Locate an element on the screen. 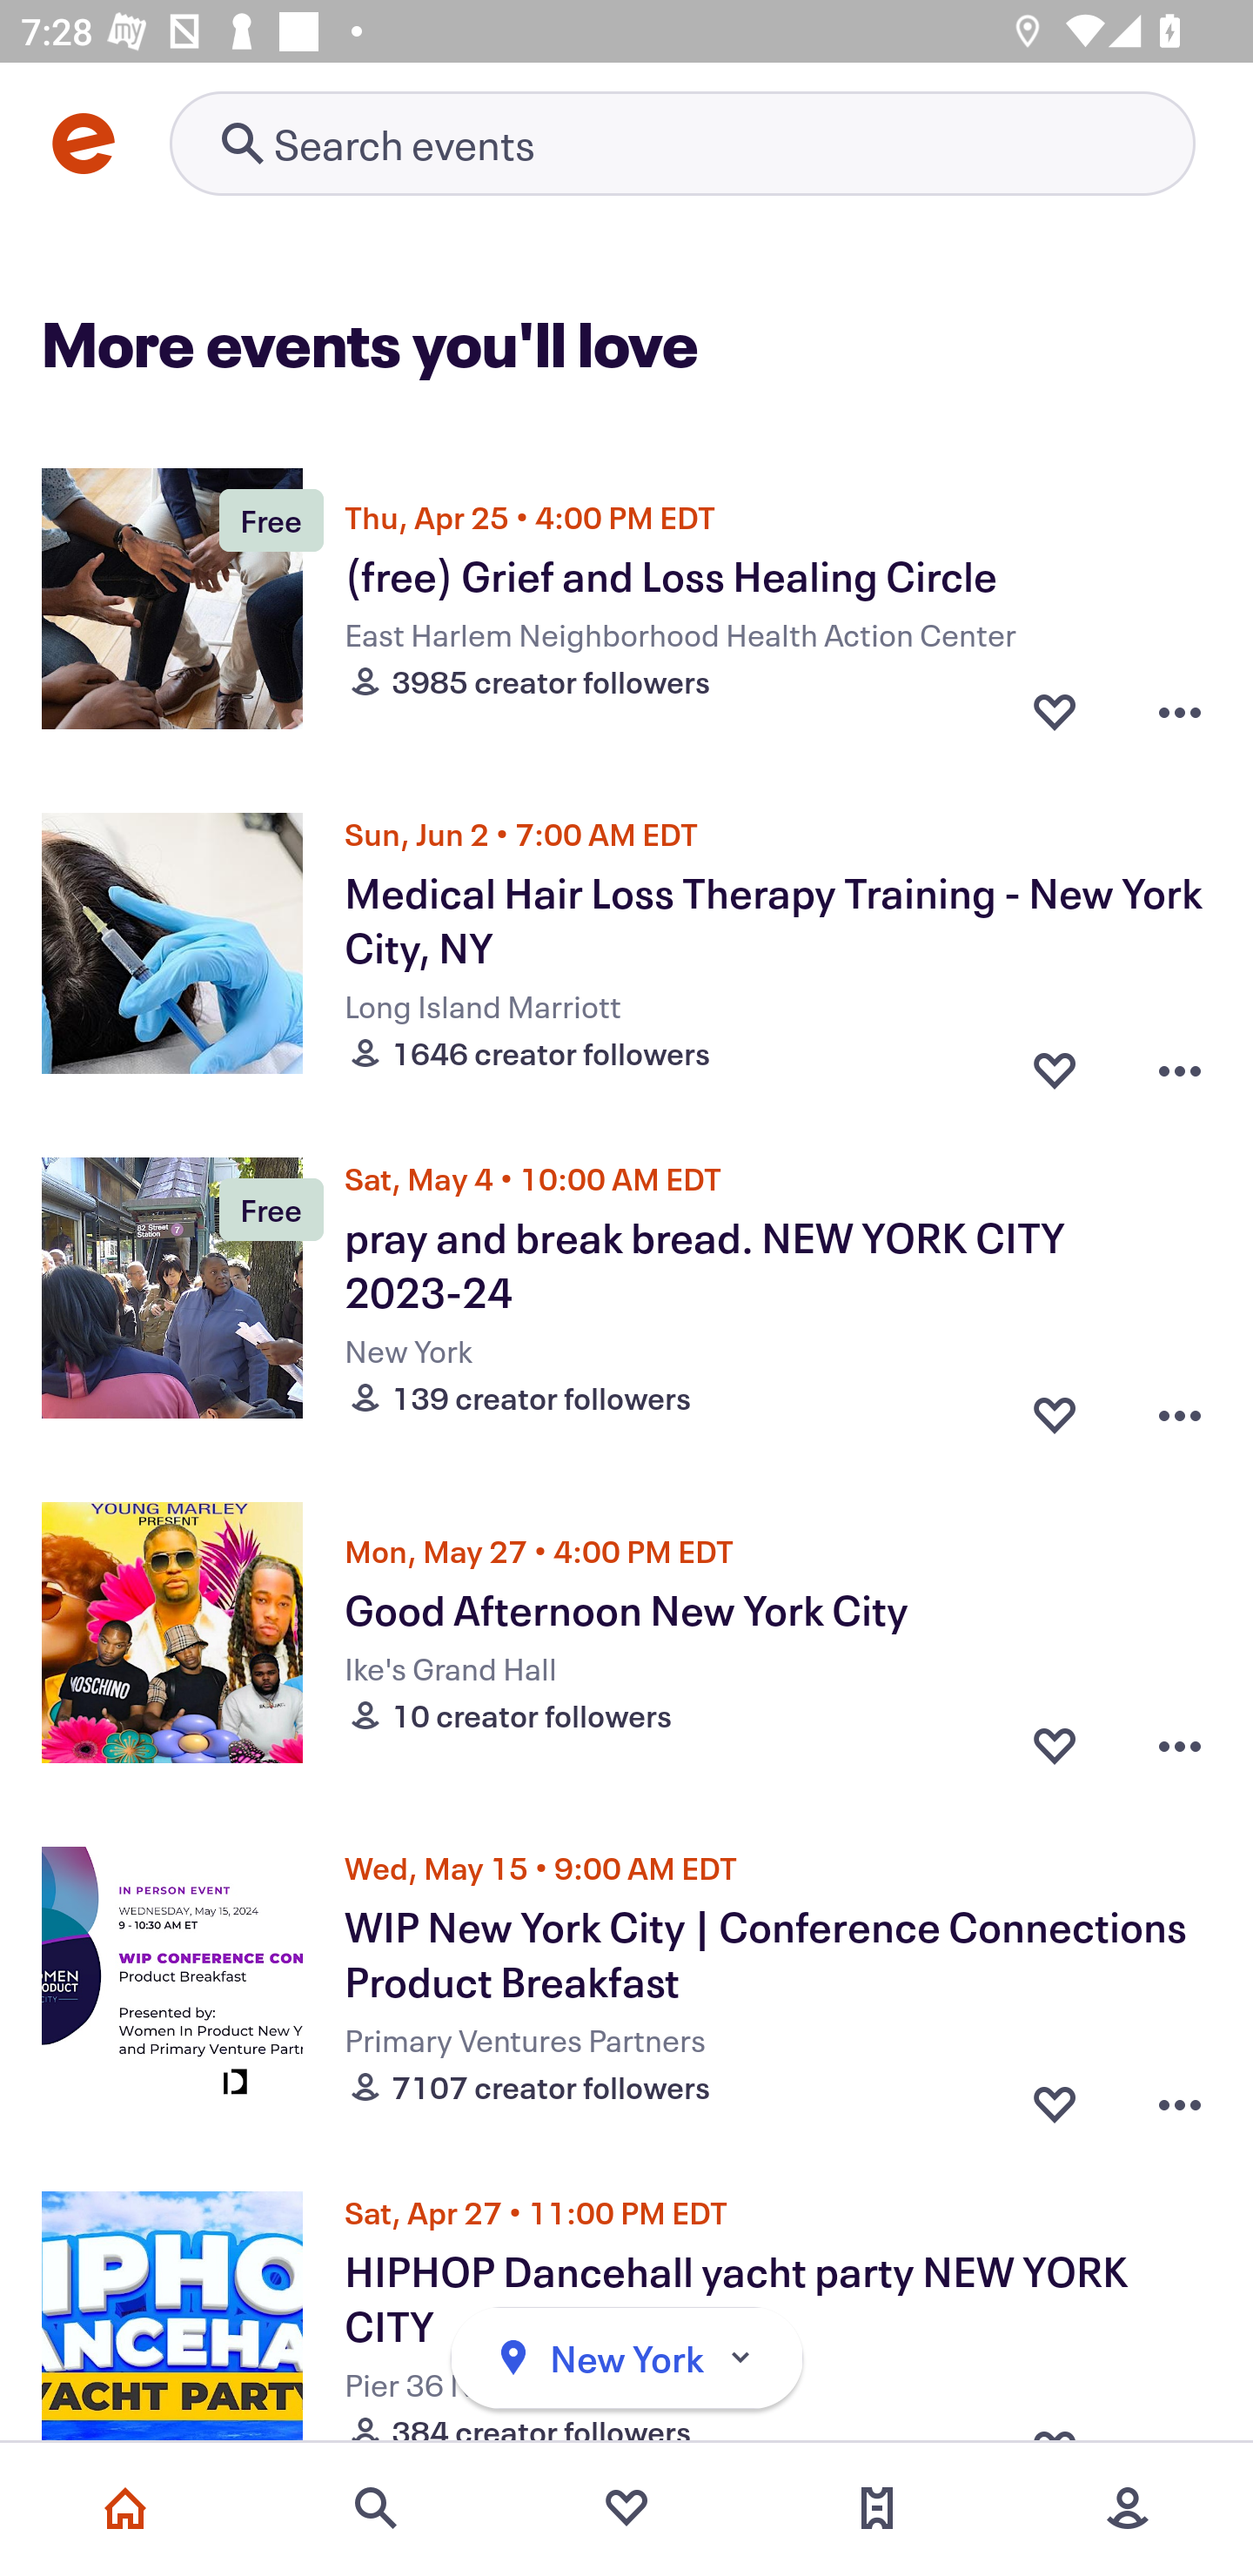  Overflow menu button is located at coordinates (1180, 1406).